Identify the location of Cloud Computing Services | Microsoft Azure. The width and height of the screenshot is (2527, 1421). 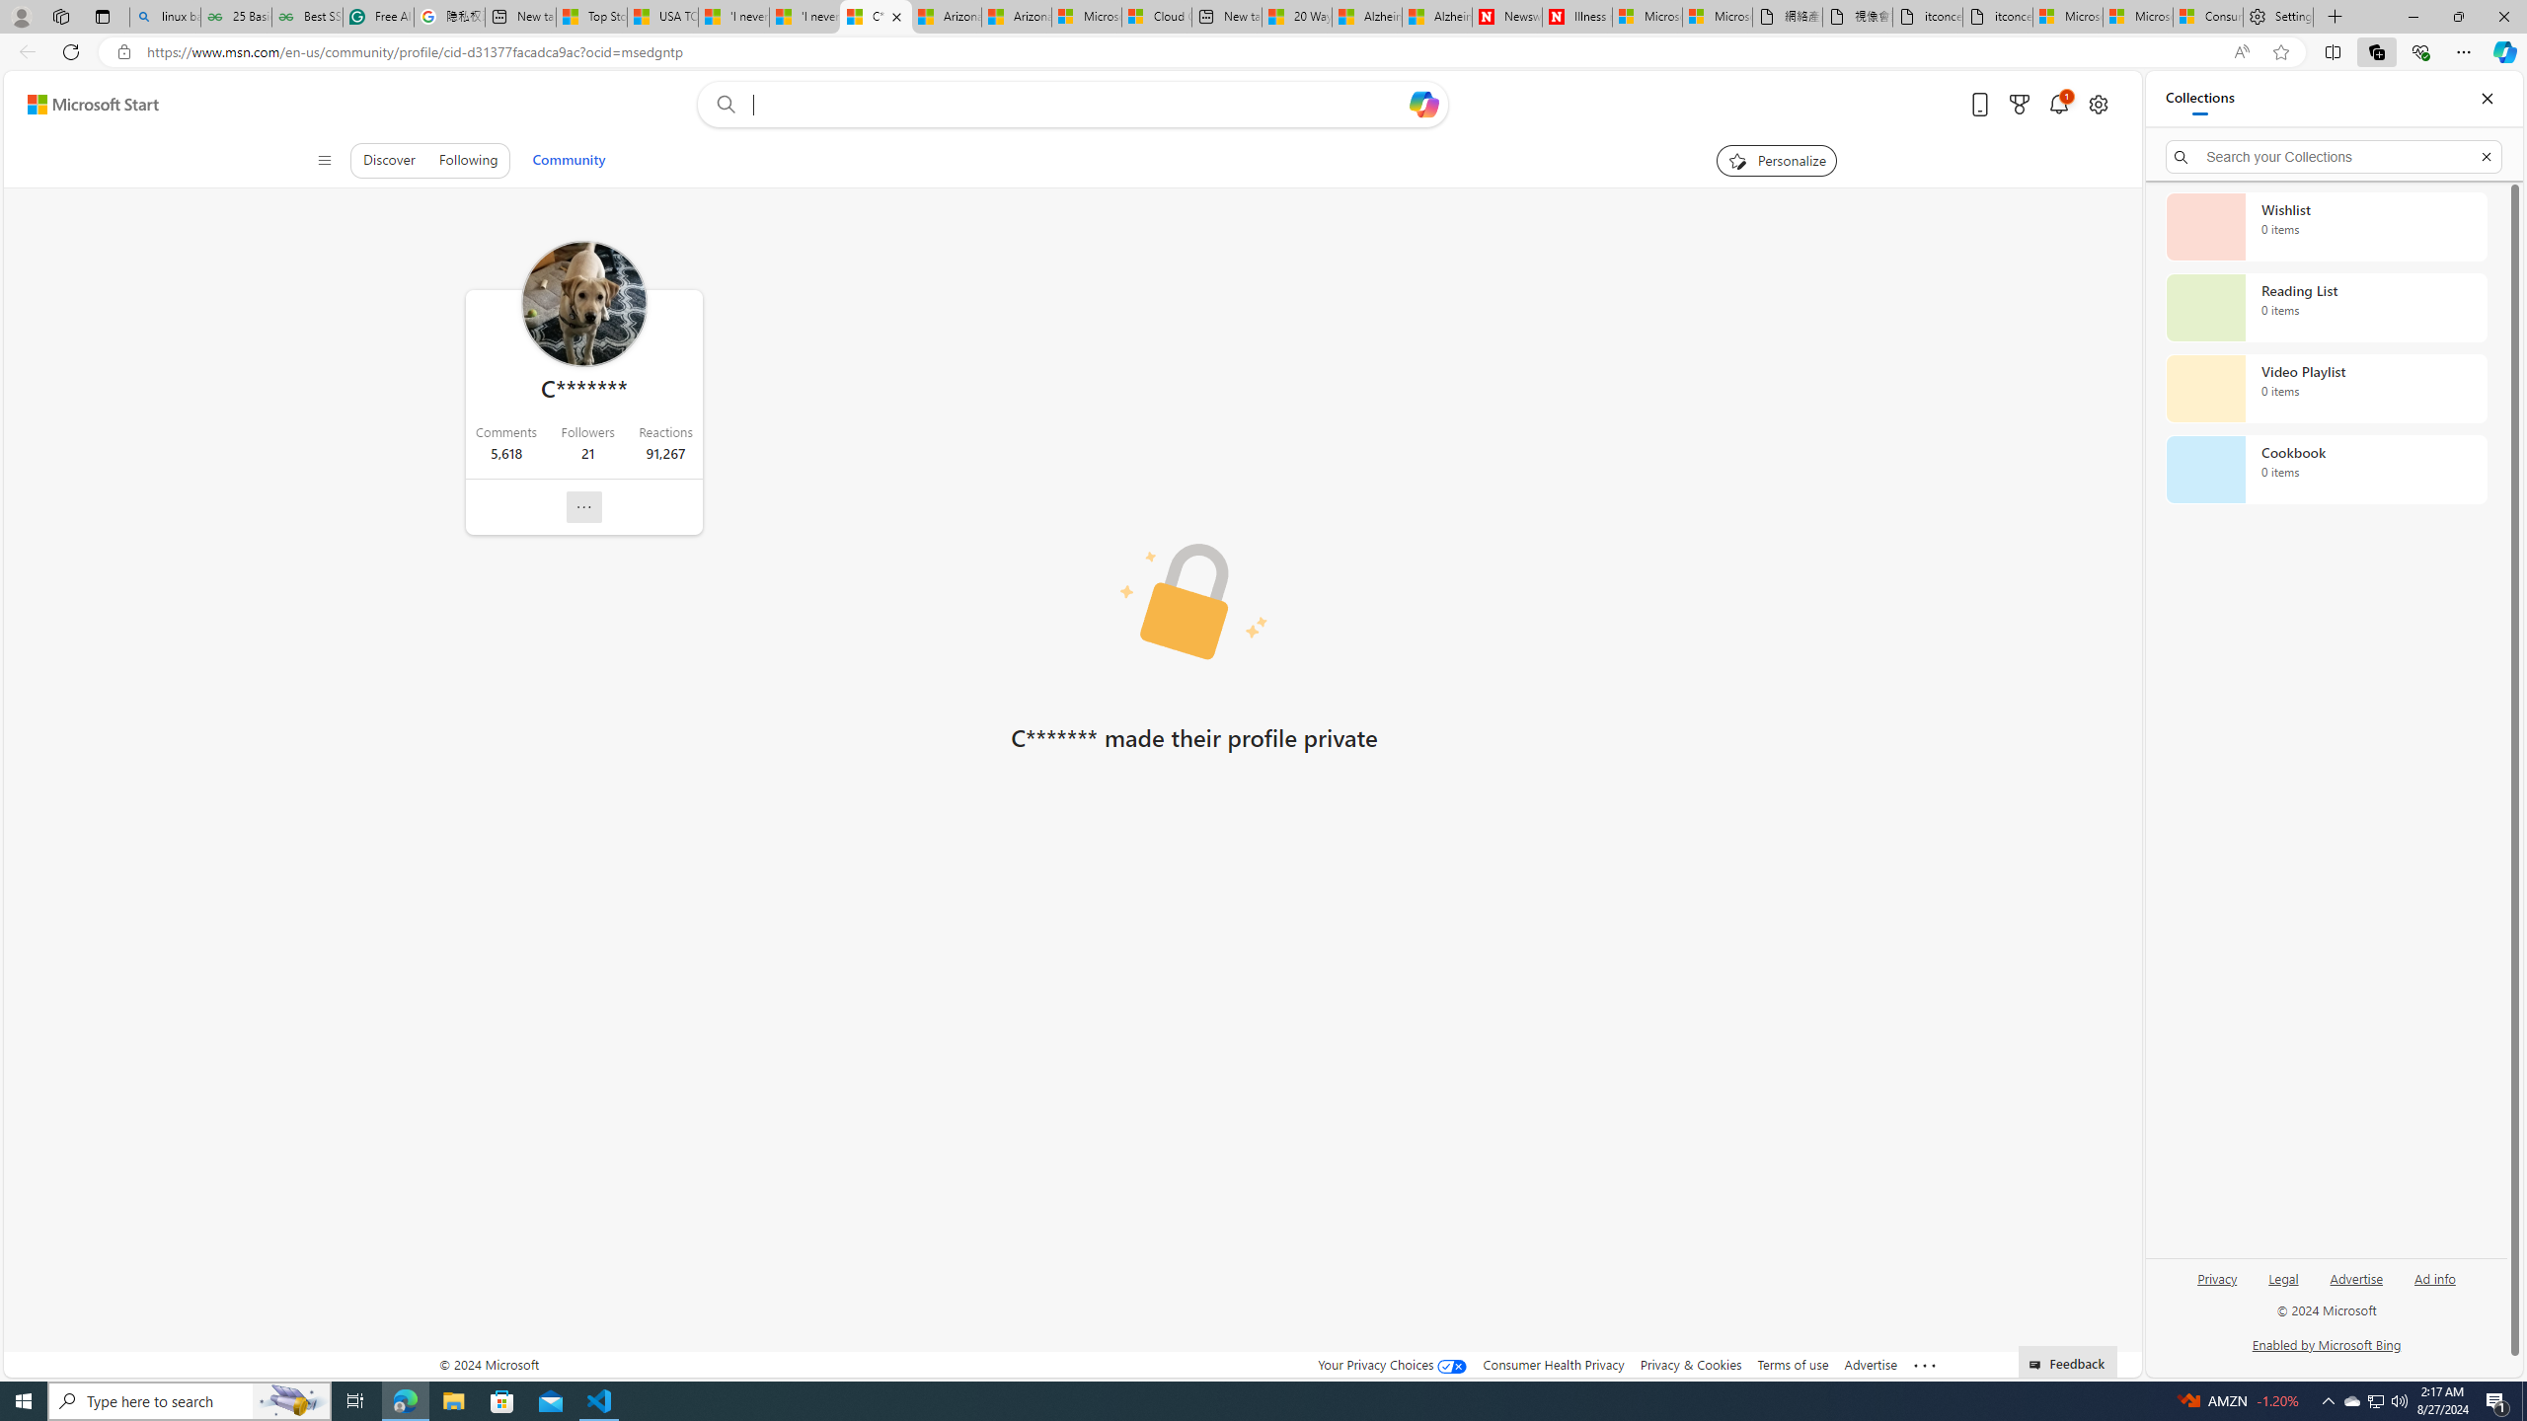
(1157, 17).